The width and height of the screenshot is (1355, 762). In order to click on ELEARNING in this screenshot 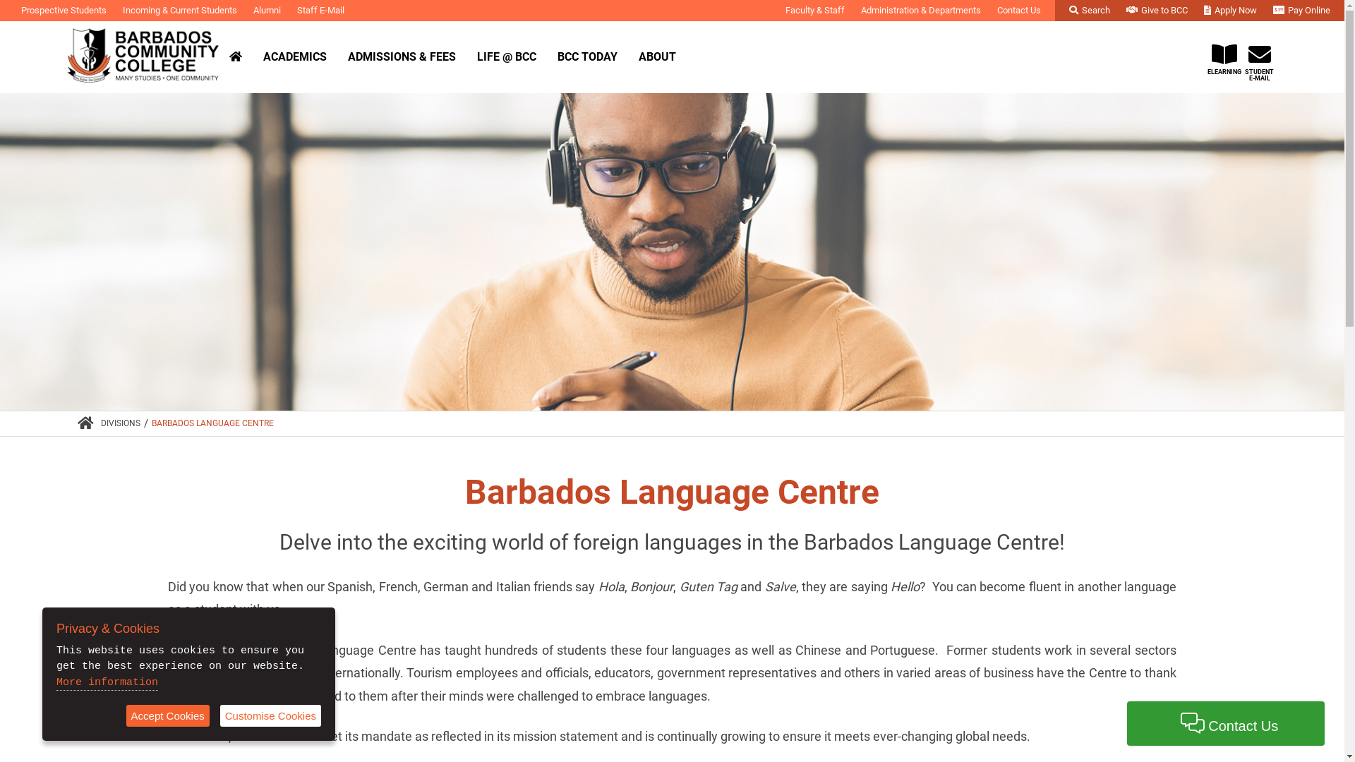, I will do `click(1224, 52)`.